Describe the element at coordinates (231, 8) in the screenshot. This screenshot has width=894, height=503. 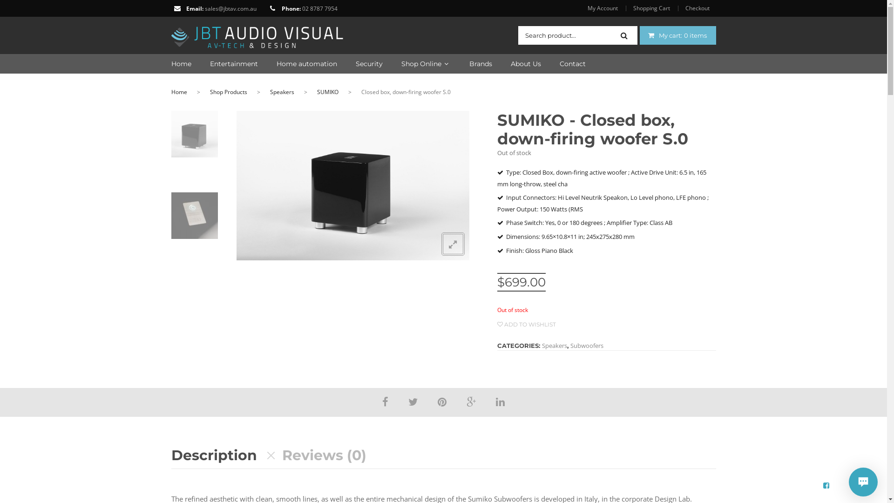
I see `sales@jbtav.com.au` at that location.